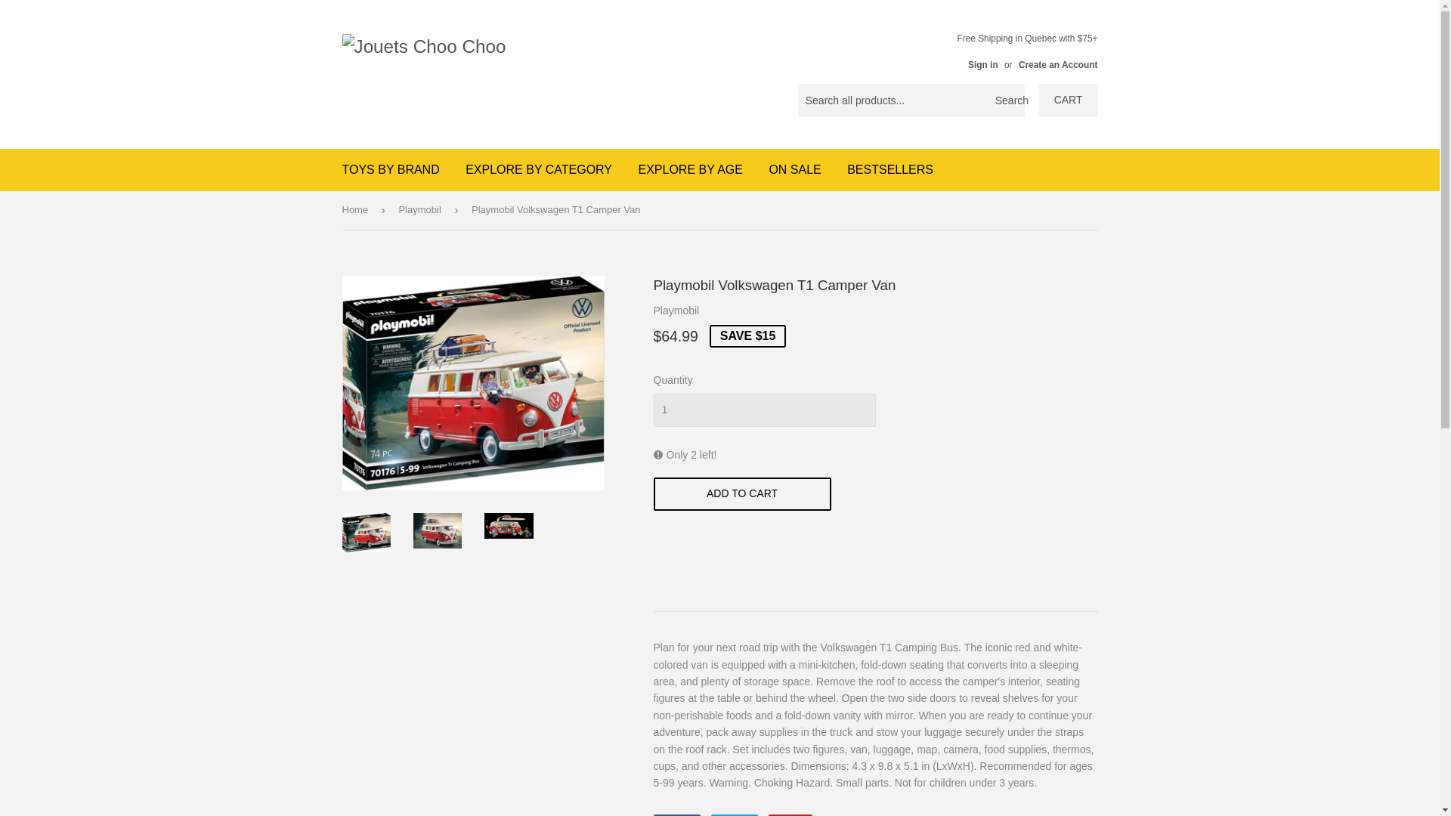 The width and height of the screenshot is (1451, 816). Describe the element at coordinates (982, 63) in the screenshot. I see `Sign in` at that location.